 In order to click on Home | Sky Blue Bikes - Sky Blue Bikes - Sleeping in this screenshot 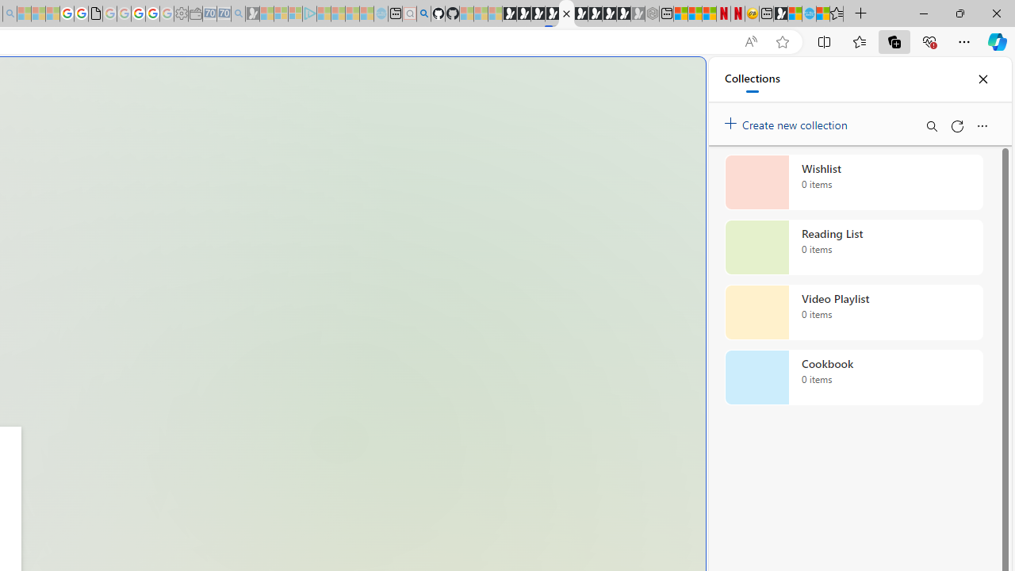, I will do `click(381, 14)`.